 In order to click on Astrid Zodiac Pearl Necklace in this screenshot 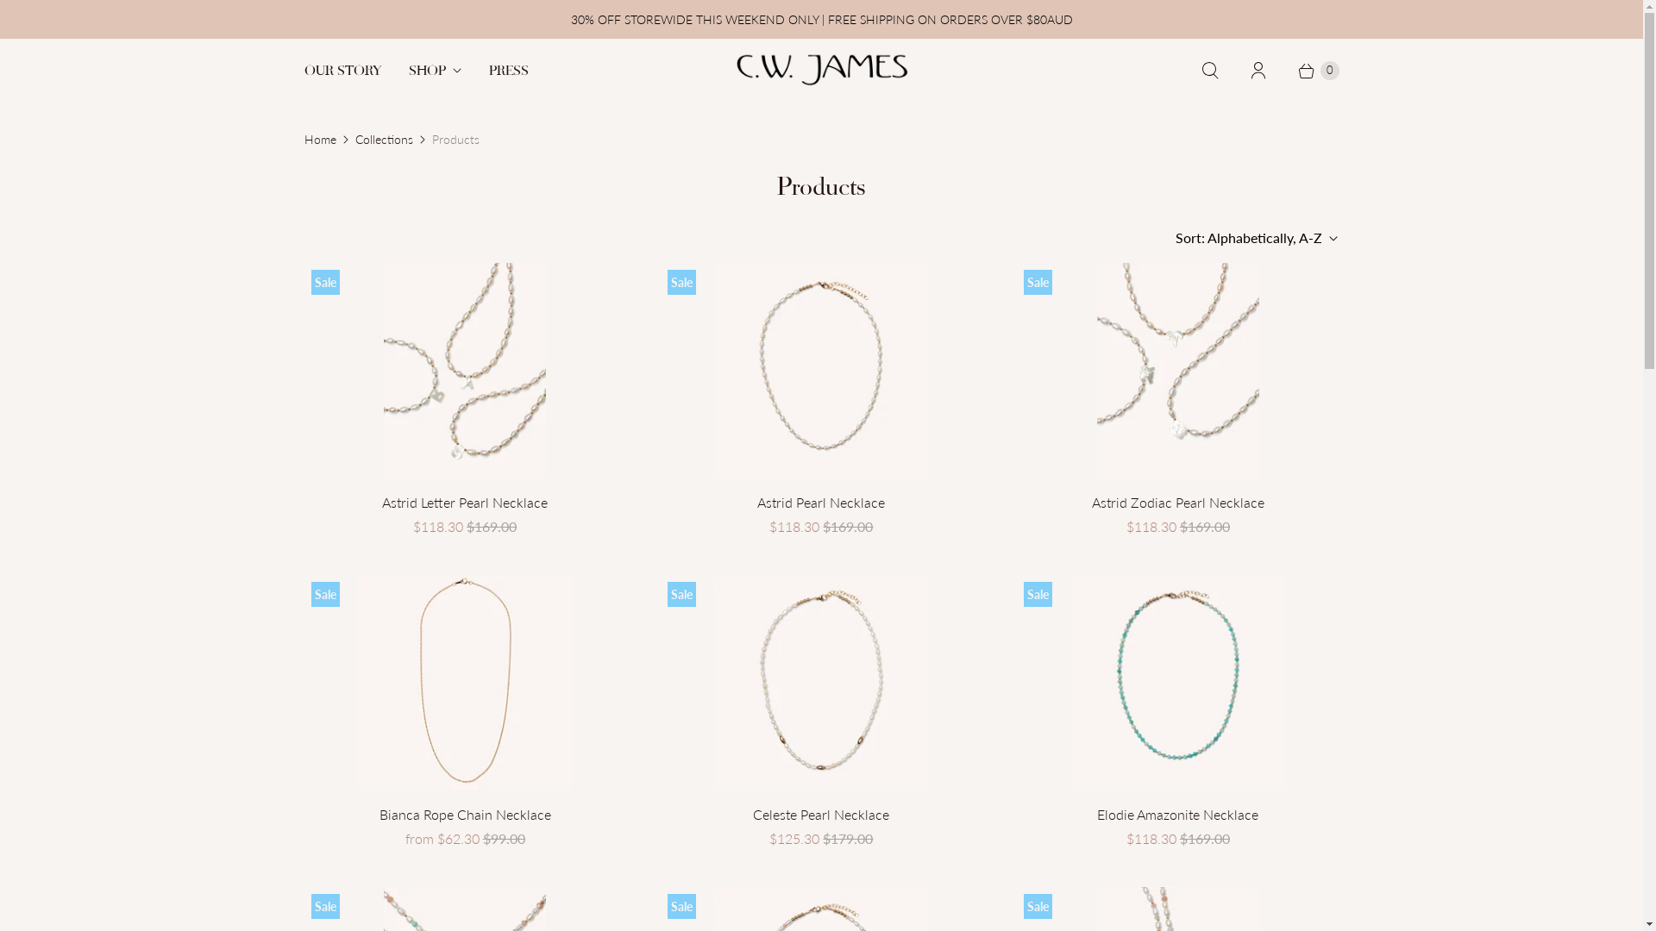, I will do `click(1178, 503)`.